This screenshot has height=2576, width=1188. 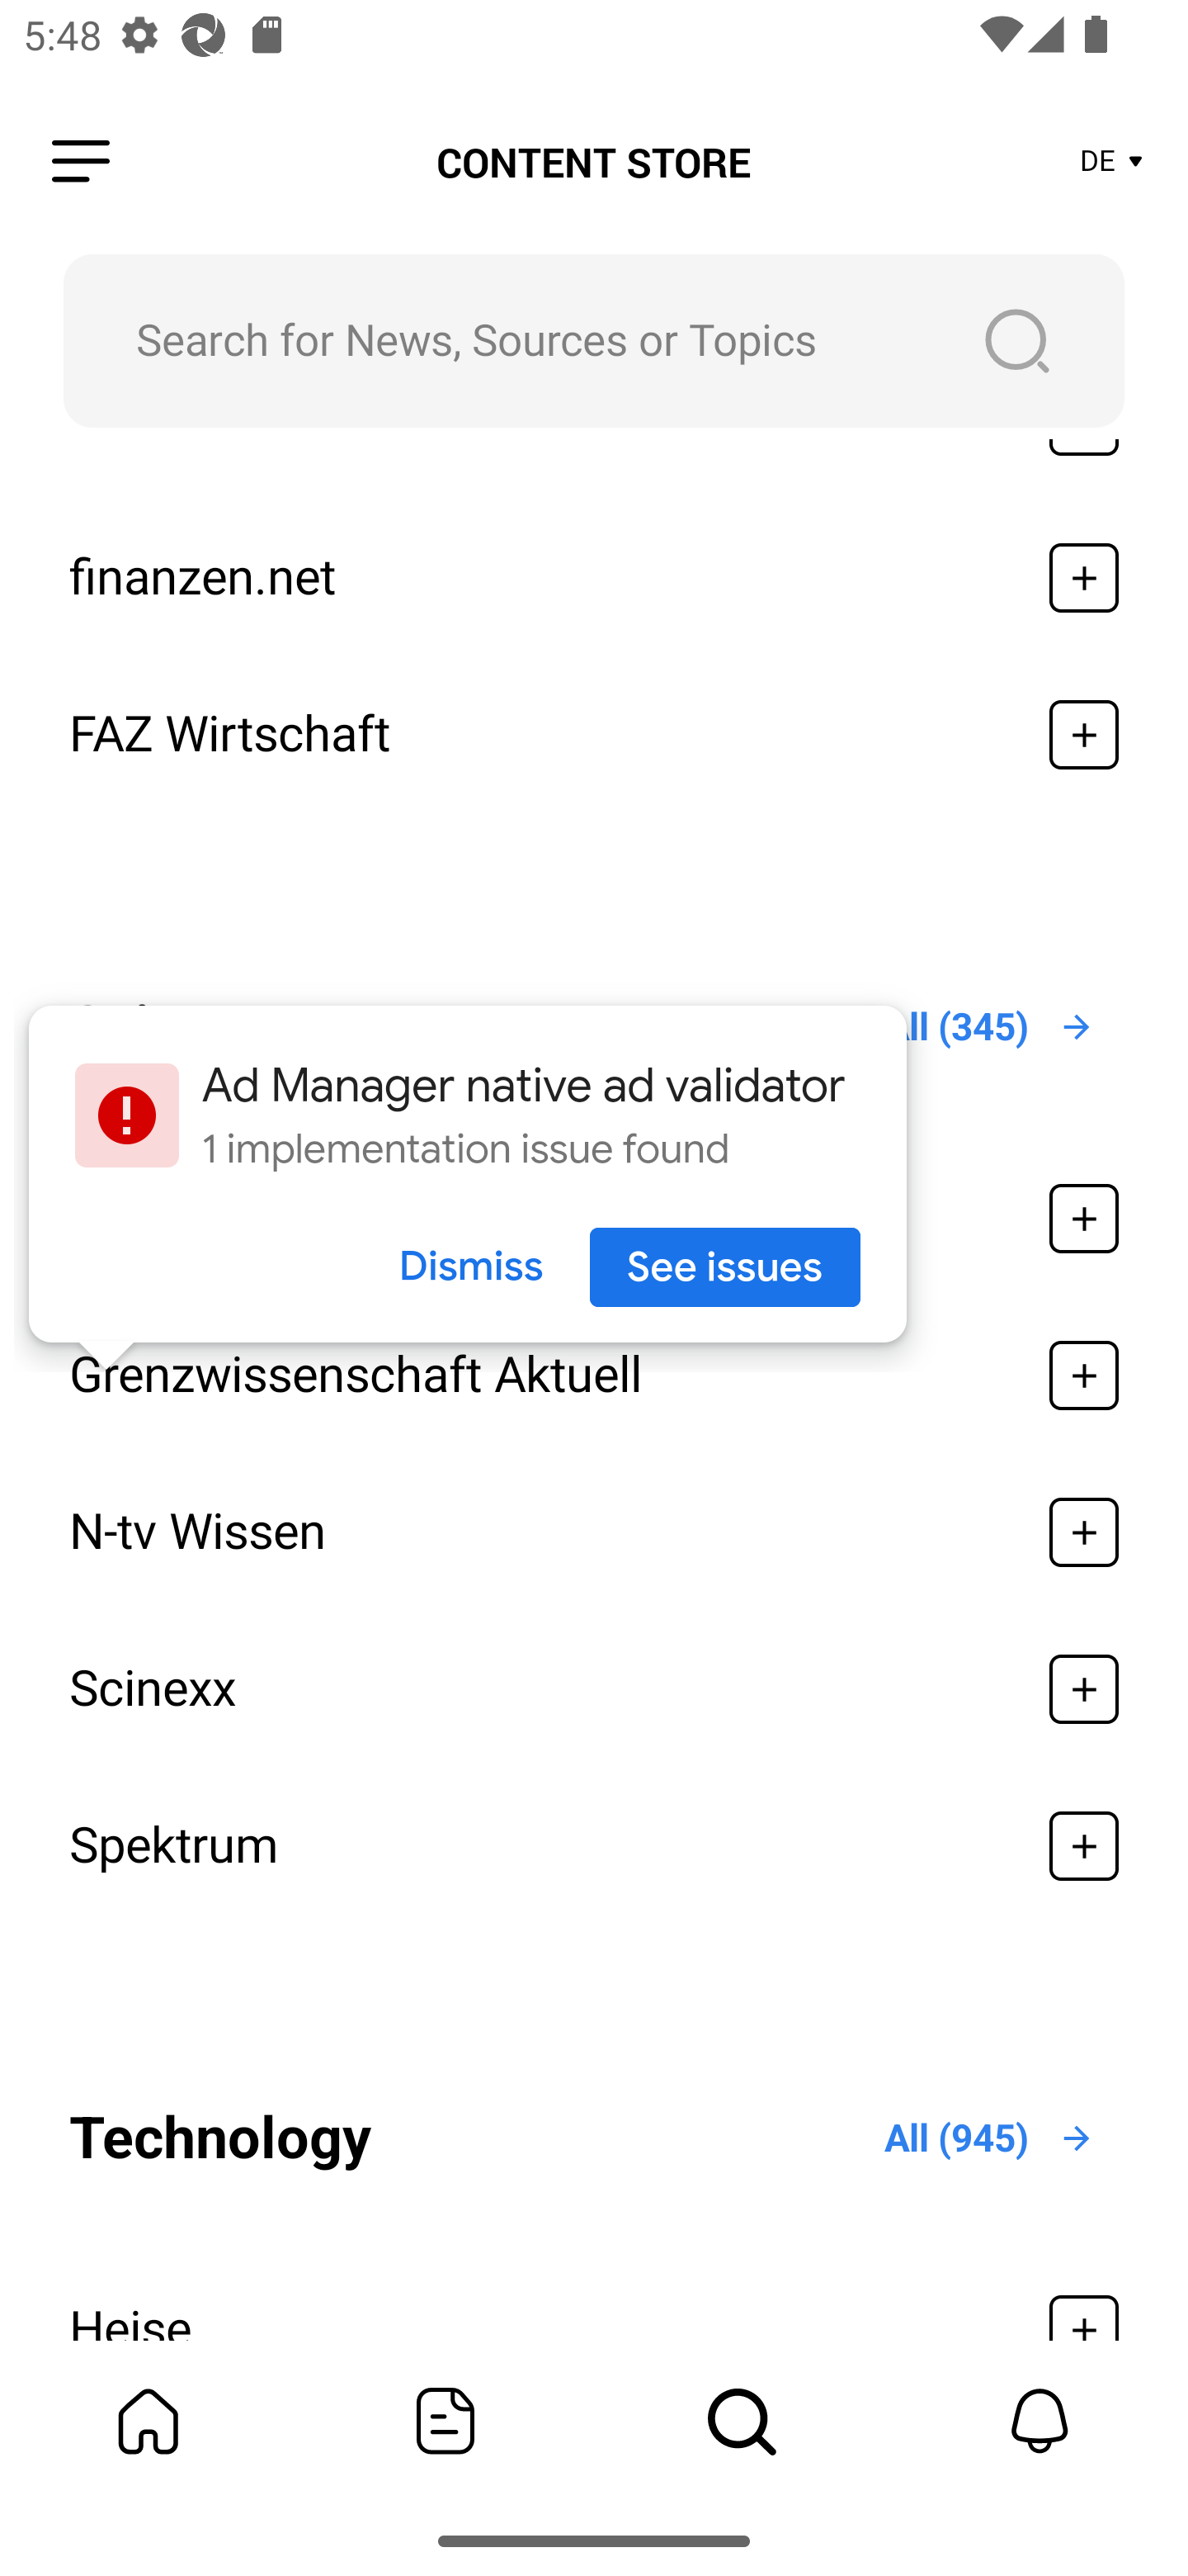 I want to click on N-tv Wissen Add To My Bundle, so click(x=594, y=1532).